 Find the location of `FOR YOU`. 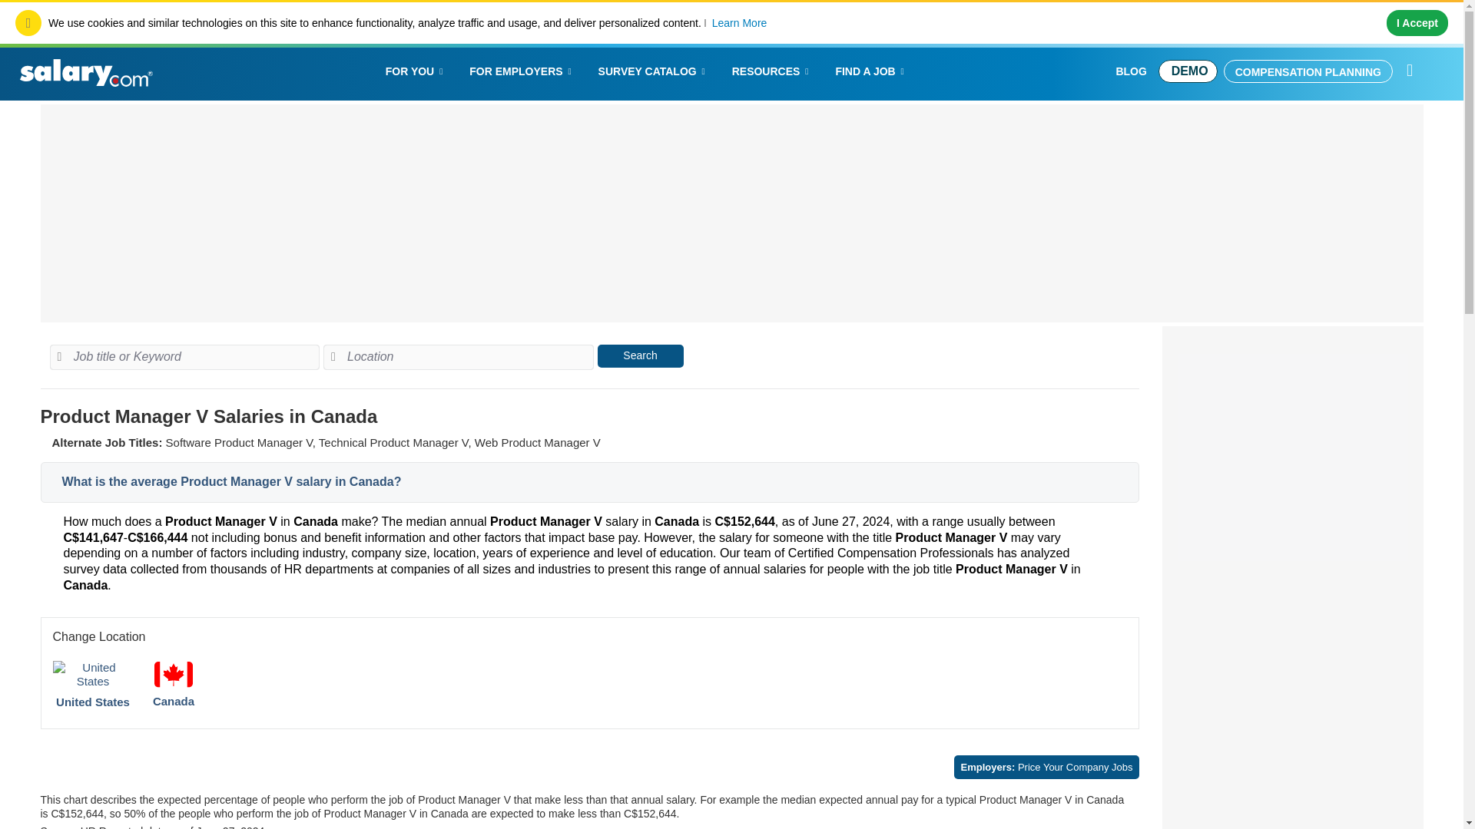

FOR YOU is located at coordinates (416, 71).